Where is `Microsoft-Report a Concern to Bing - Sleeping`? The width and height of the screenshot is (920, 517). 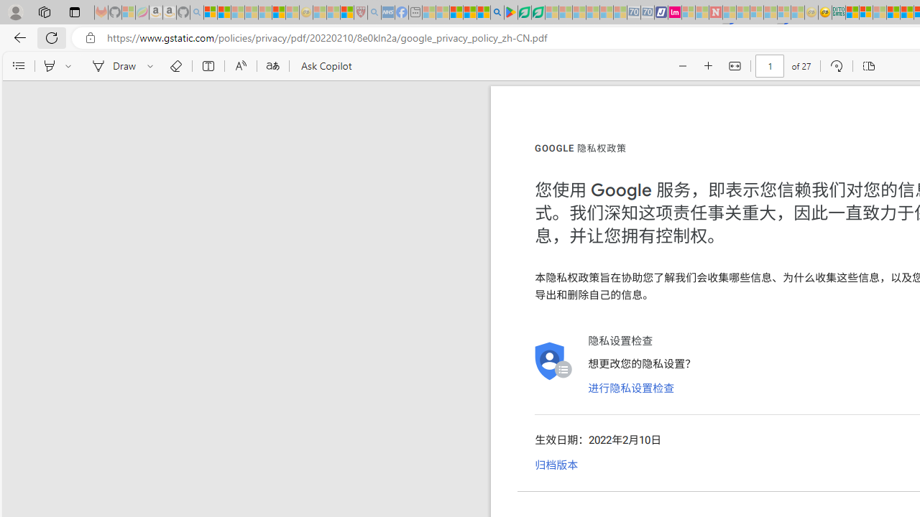 Microsoft-Report a Concern to Bing - Sleeping is located at coordinates (129, 13).